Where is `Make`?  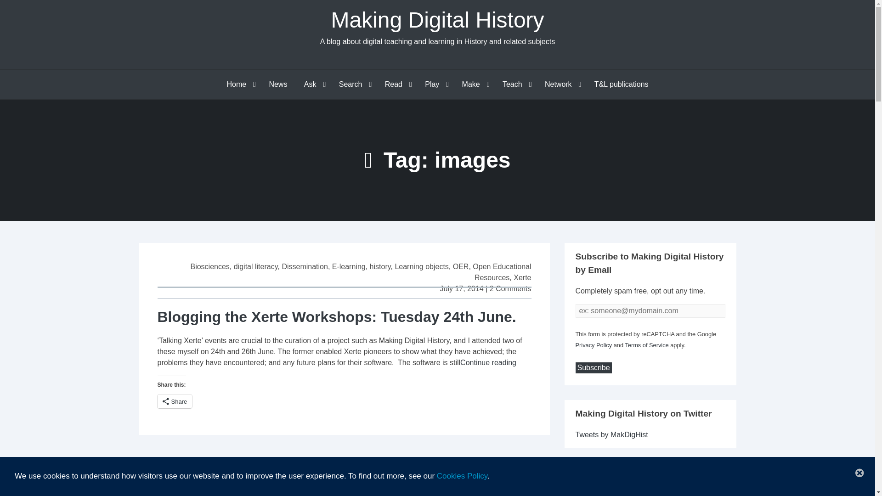 Make is located at coordinates (474, 85).